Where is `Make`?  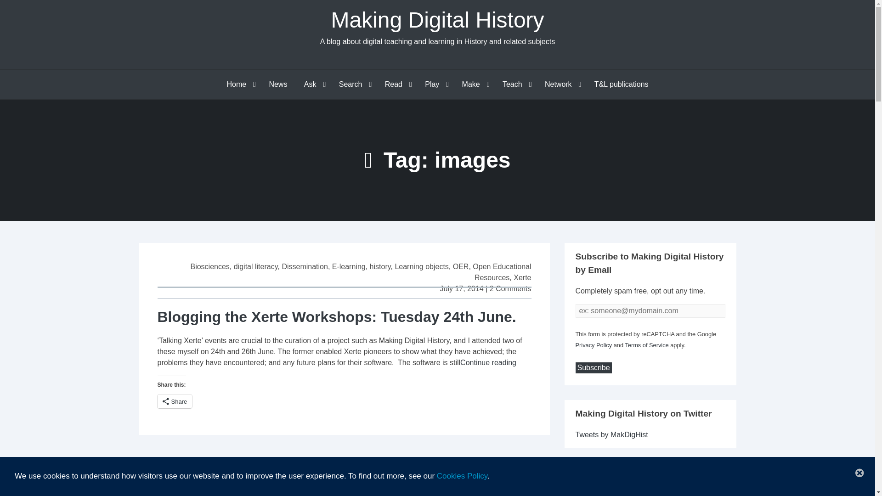 Make is located at coordinates (474, 85).